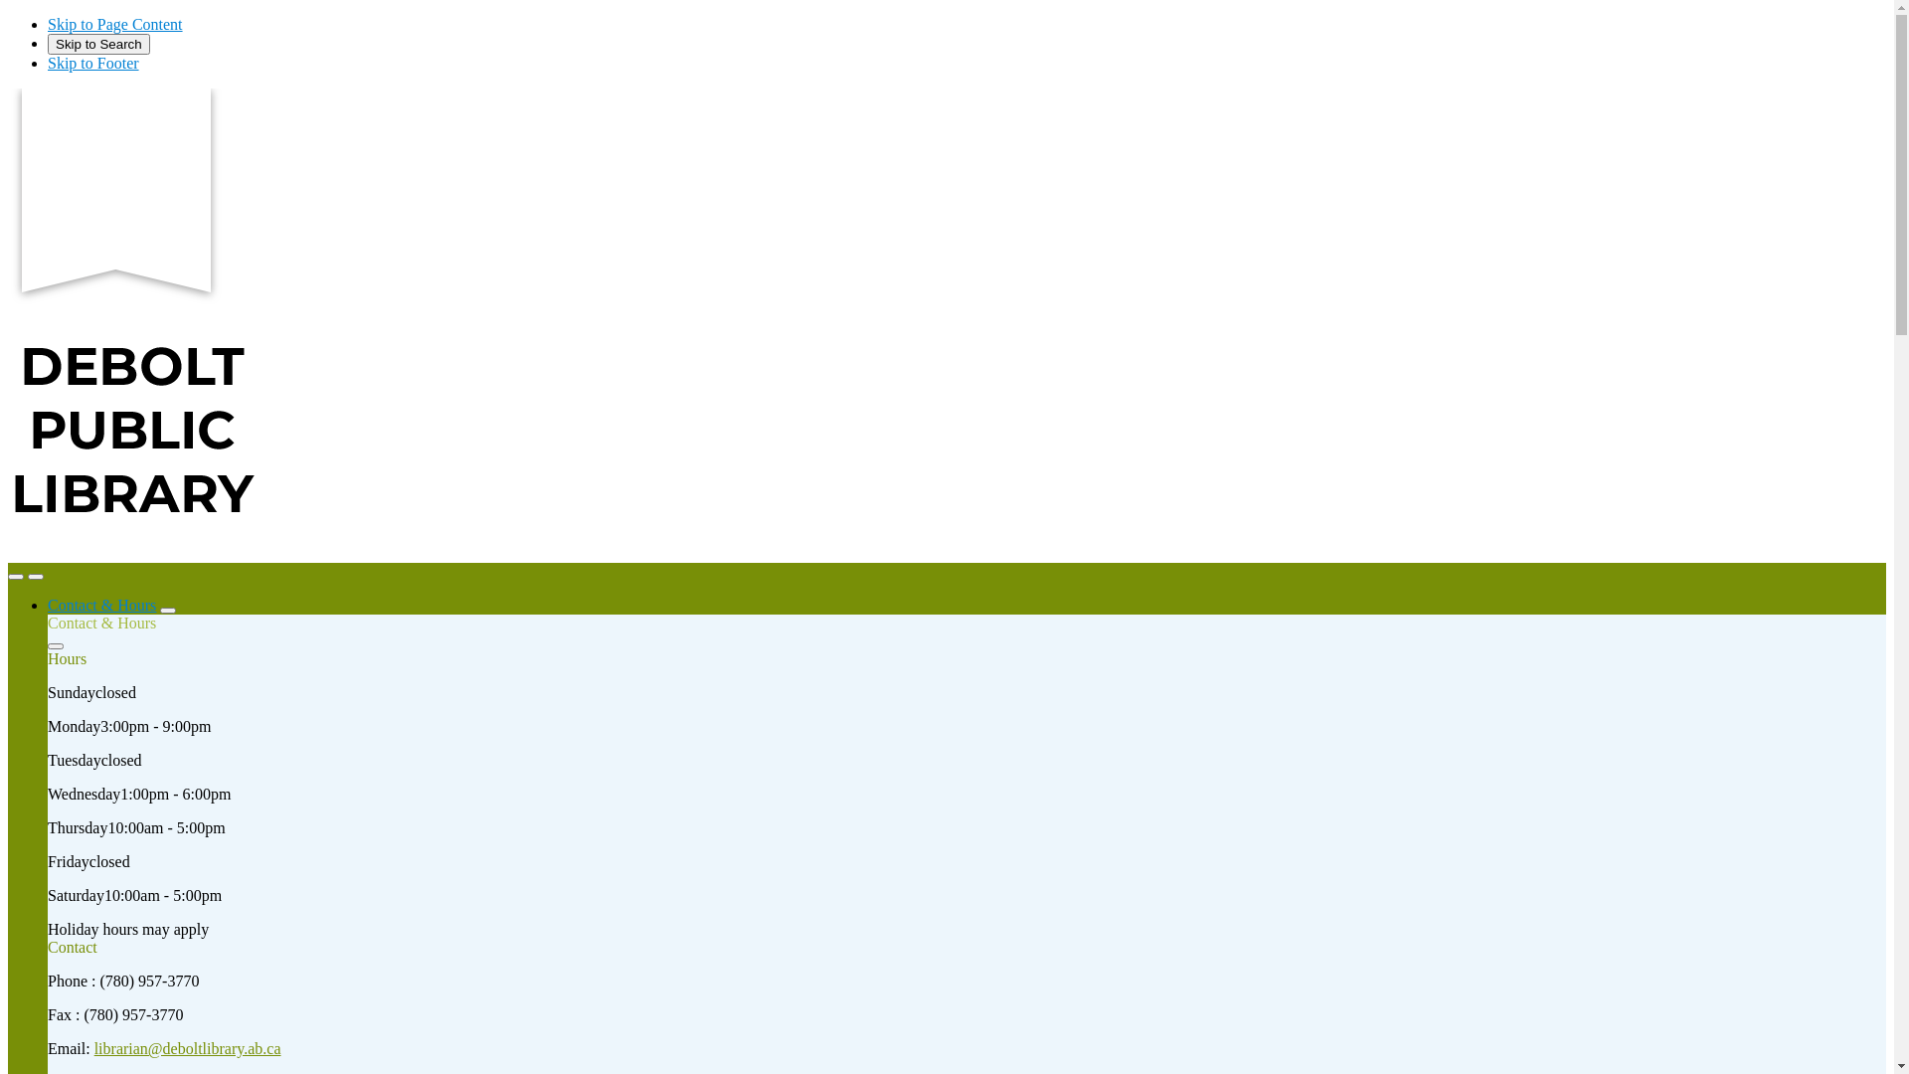  I want to click on Contact & Hours, so click(101, 605).